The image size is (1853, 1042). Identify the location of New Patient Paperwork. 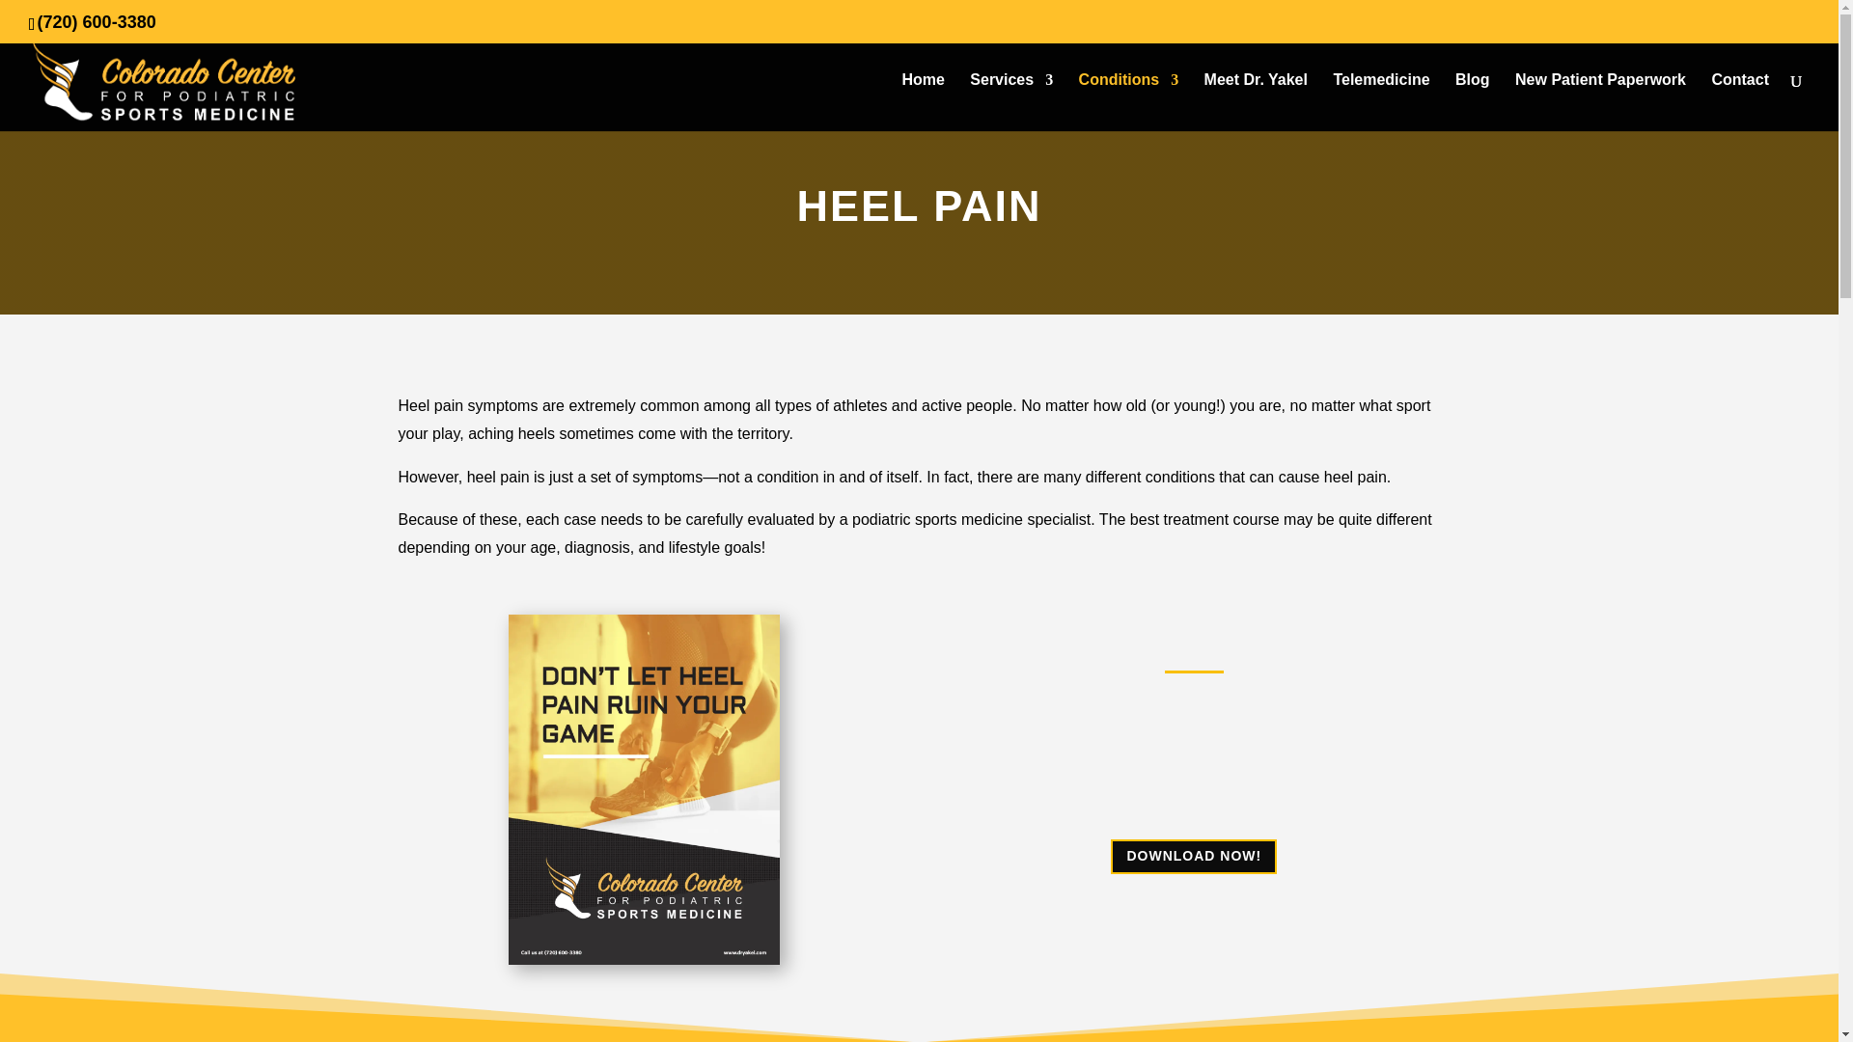
(1600, 102).